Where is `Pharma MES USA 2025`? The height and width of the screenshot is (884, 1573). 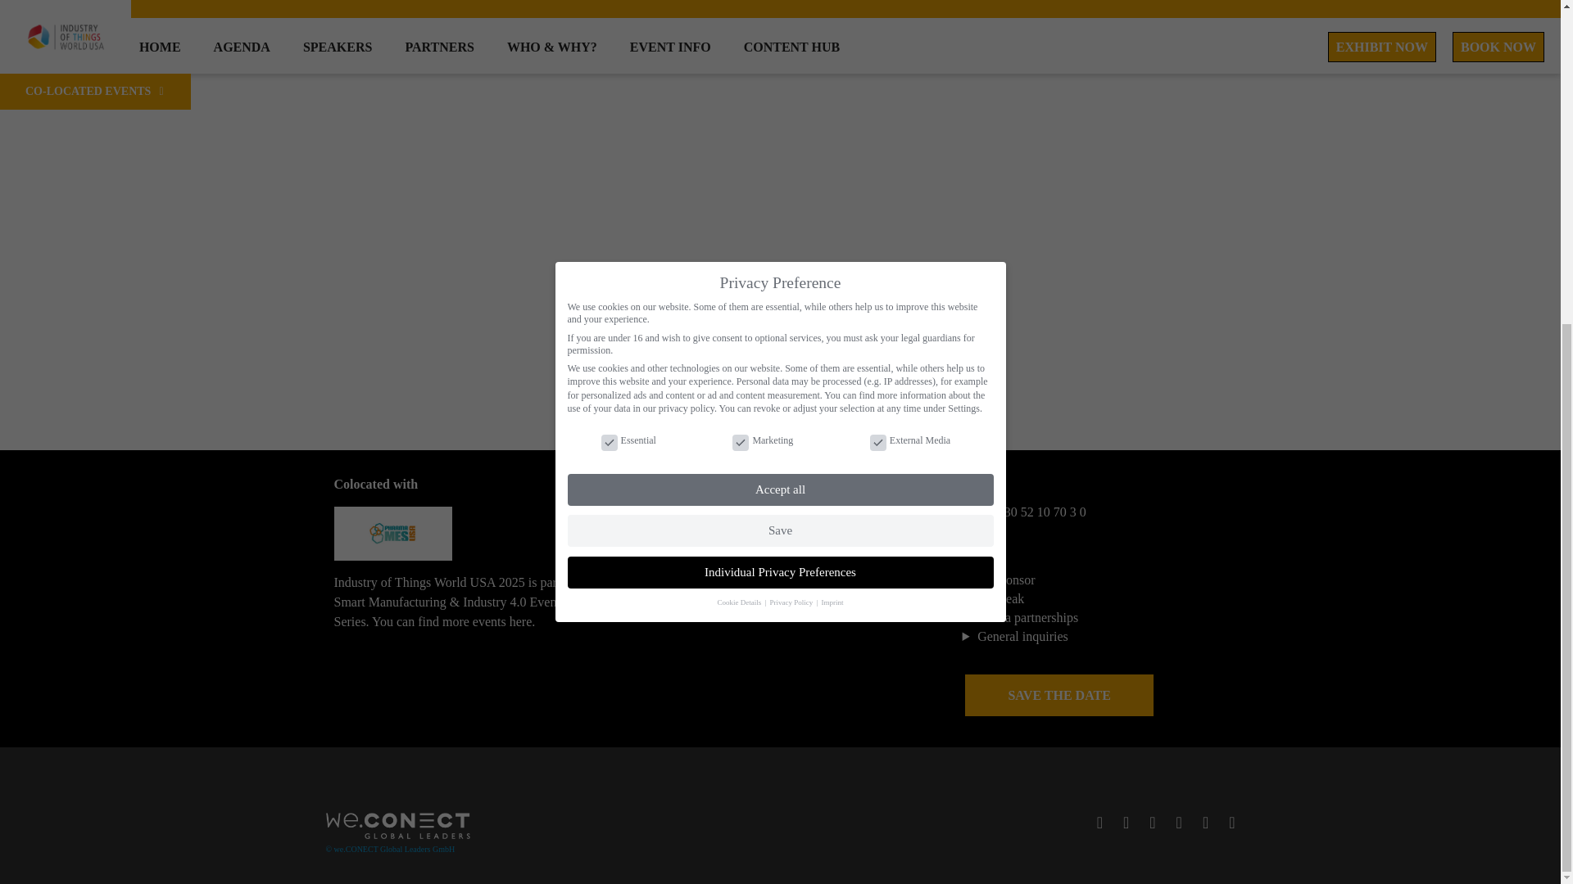
Pharma MES USA 2025 is located at coordinates (393, 540).